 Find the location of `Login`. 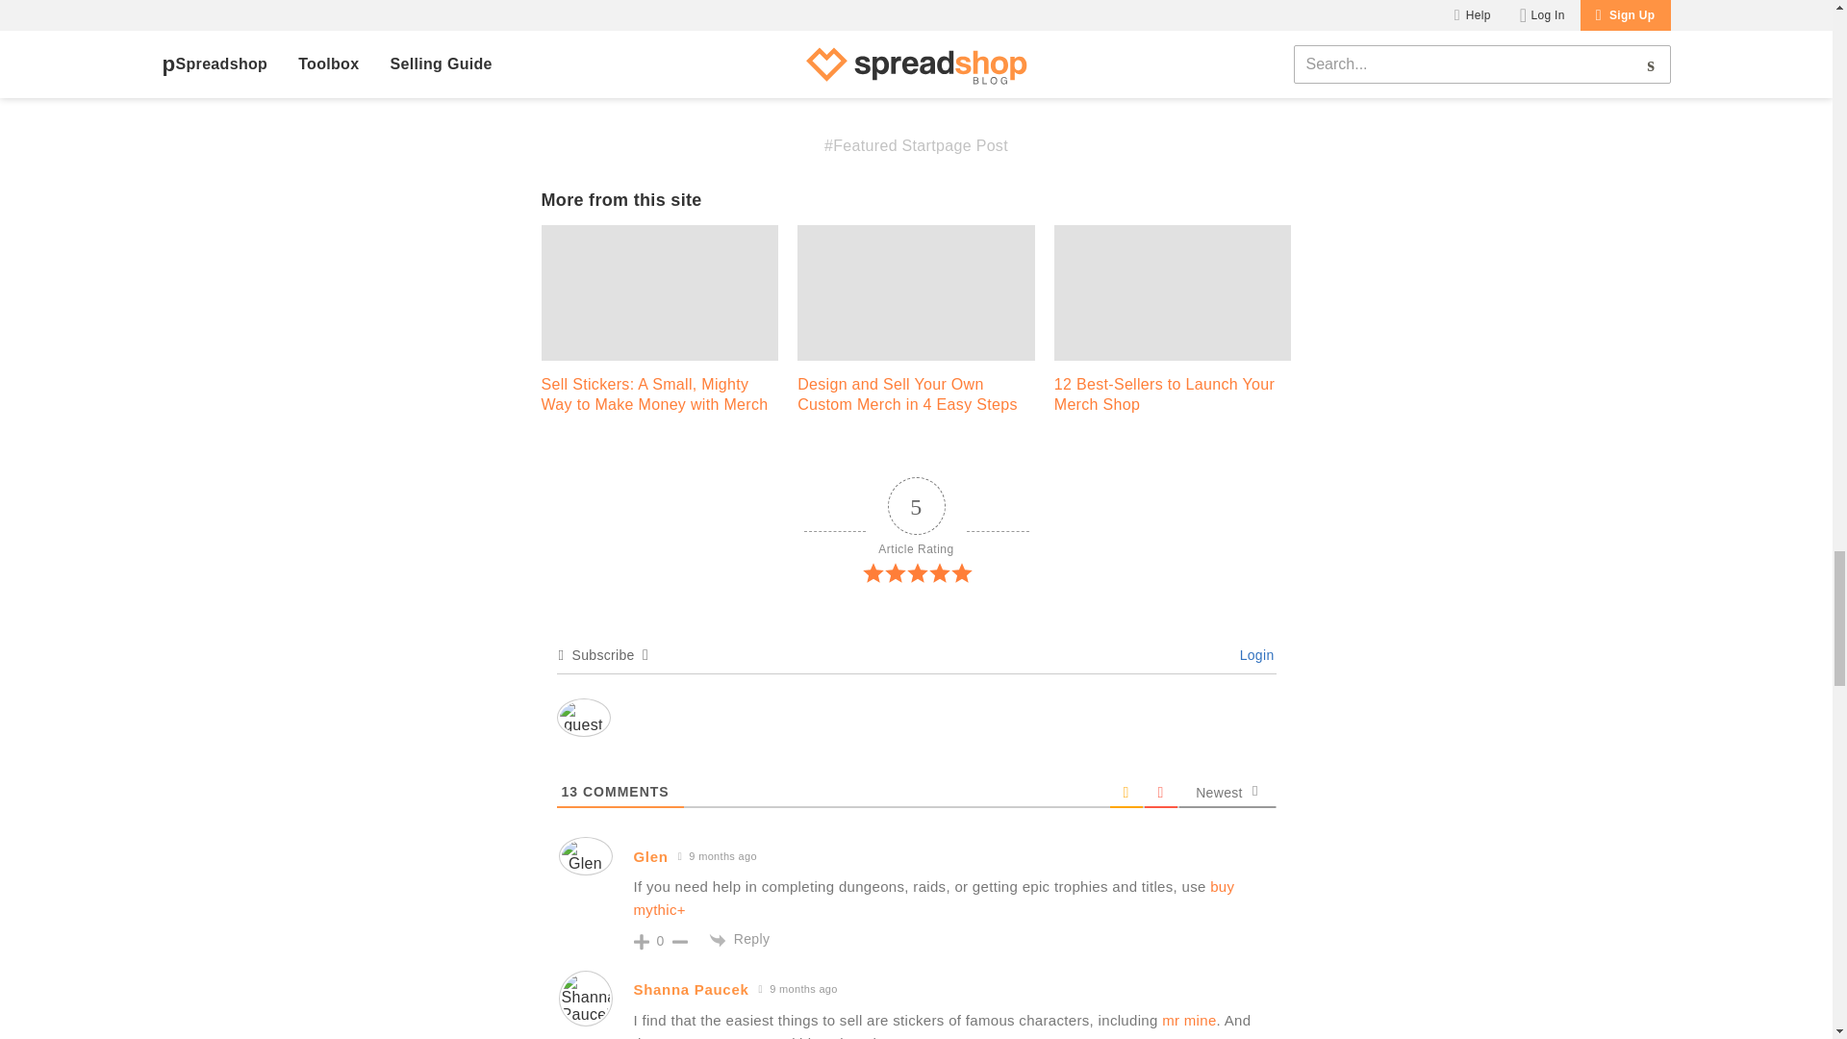

Login is located at coordinates (1253, 654).